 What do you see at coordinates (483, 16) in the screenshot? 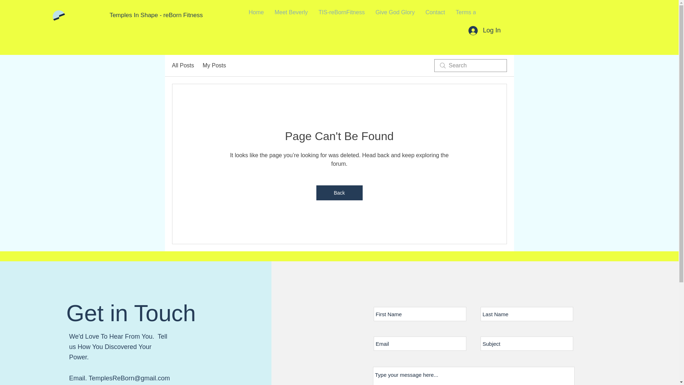
I see `Terms and Conditions` at bounding box center [483, 16].